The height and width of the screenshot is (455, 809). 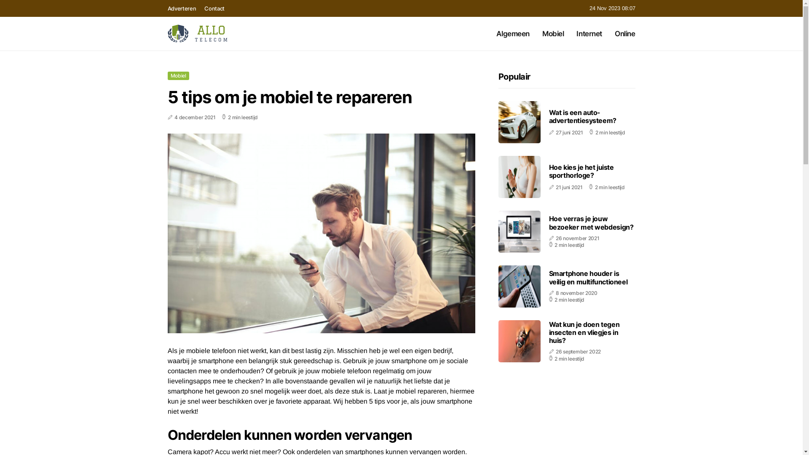 What do you see at coordinates (589, 34) in the screenshot?
I see `Internet` at bounding box center [589, 34].